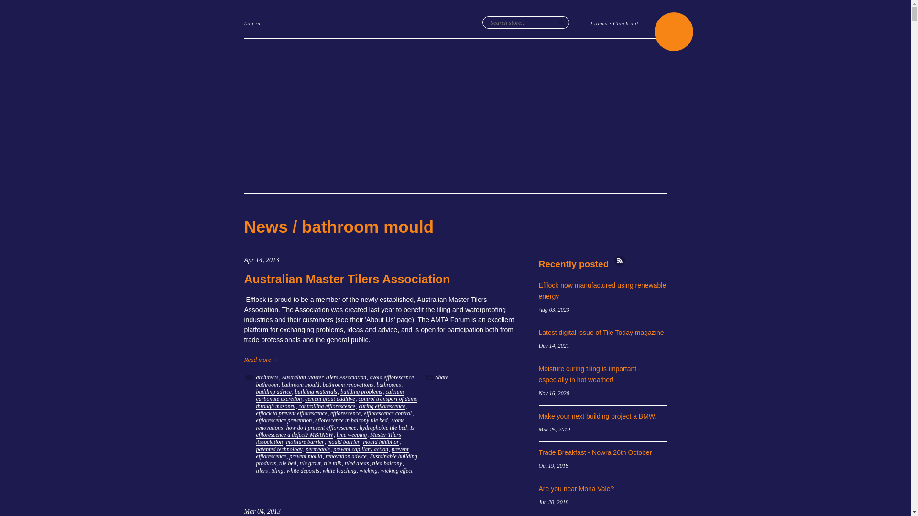  I want to click on Share, so click(442, 377).